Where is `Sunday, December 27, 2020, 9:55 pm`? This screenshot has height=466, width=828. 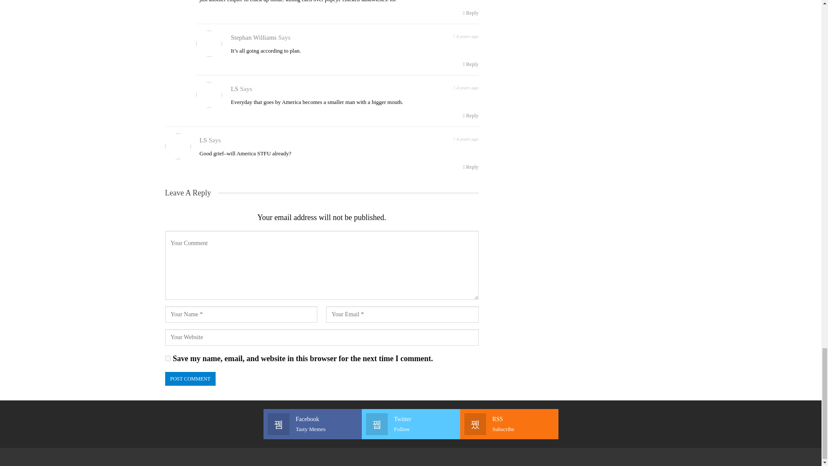 Sunday, December 27, 2020, 9:55 pm is located at coordinates (312, 424).